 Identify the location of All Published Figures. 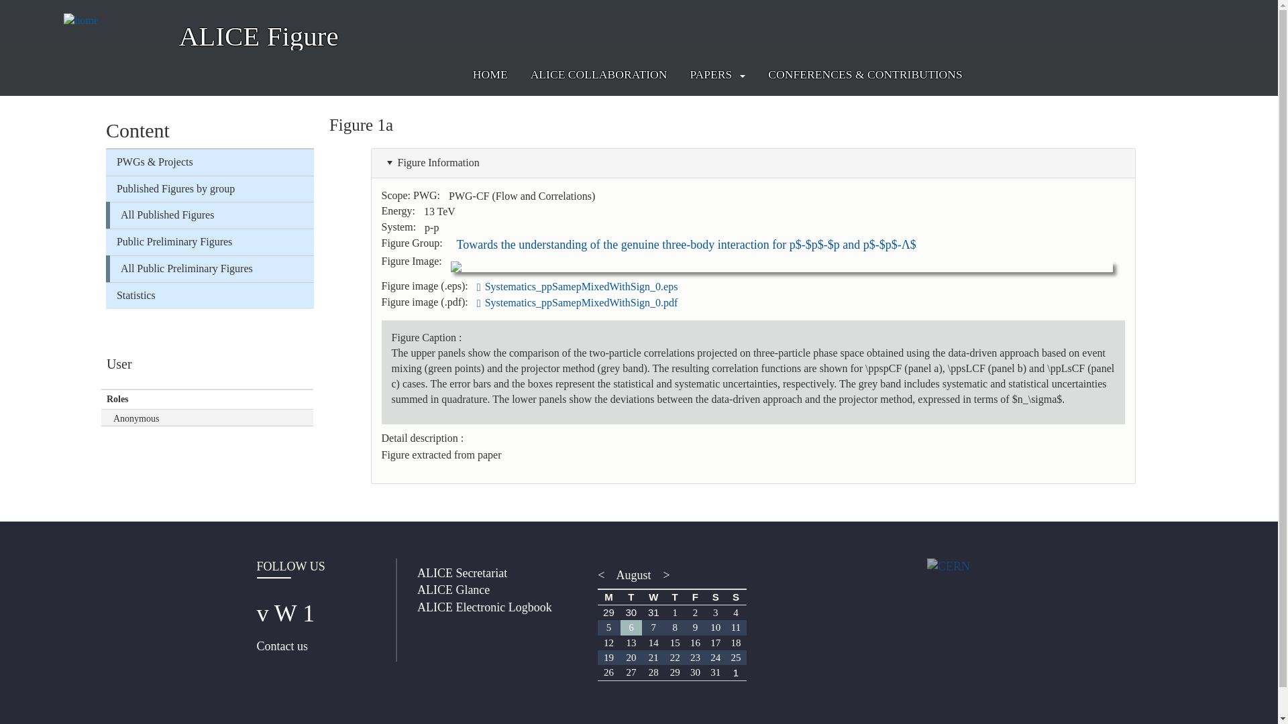
(212, 215).